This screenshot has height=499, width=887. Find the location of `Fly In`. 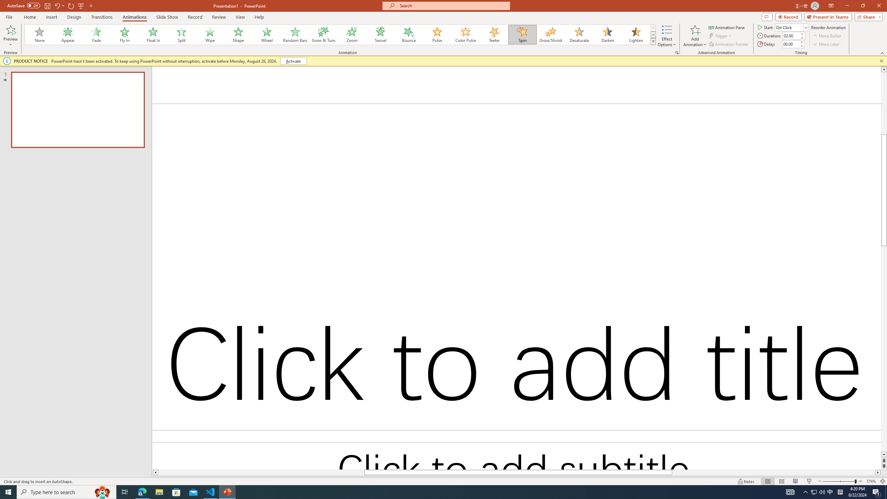

Fly In is located at coordinates (125, 35).